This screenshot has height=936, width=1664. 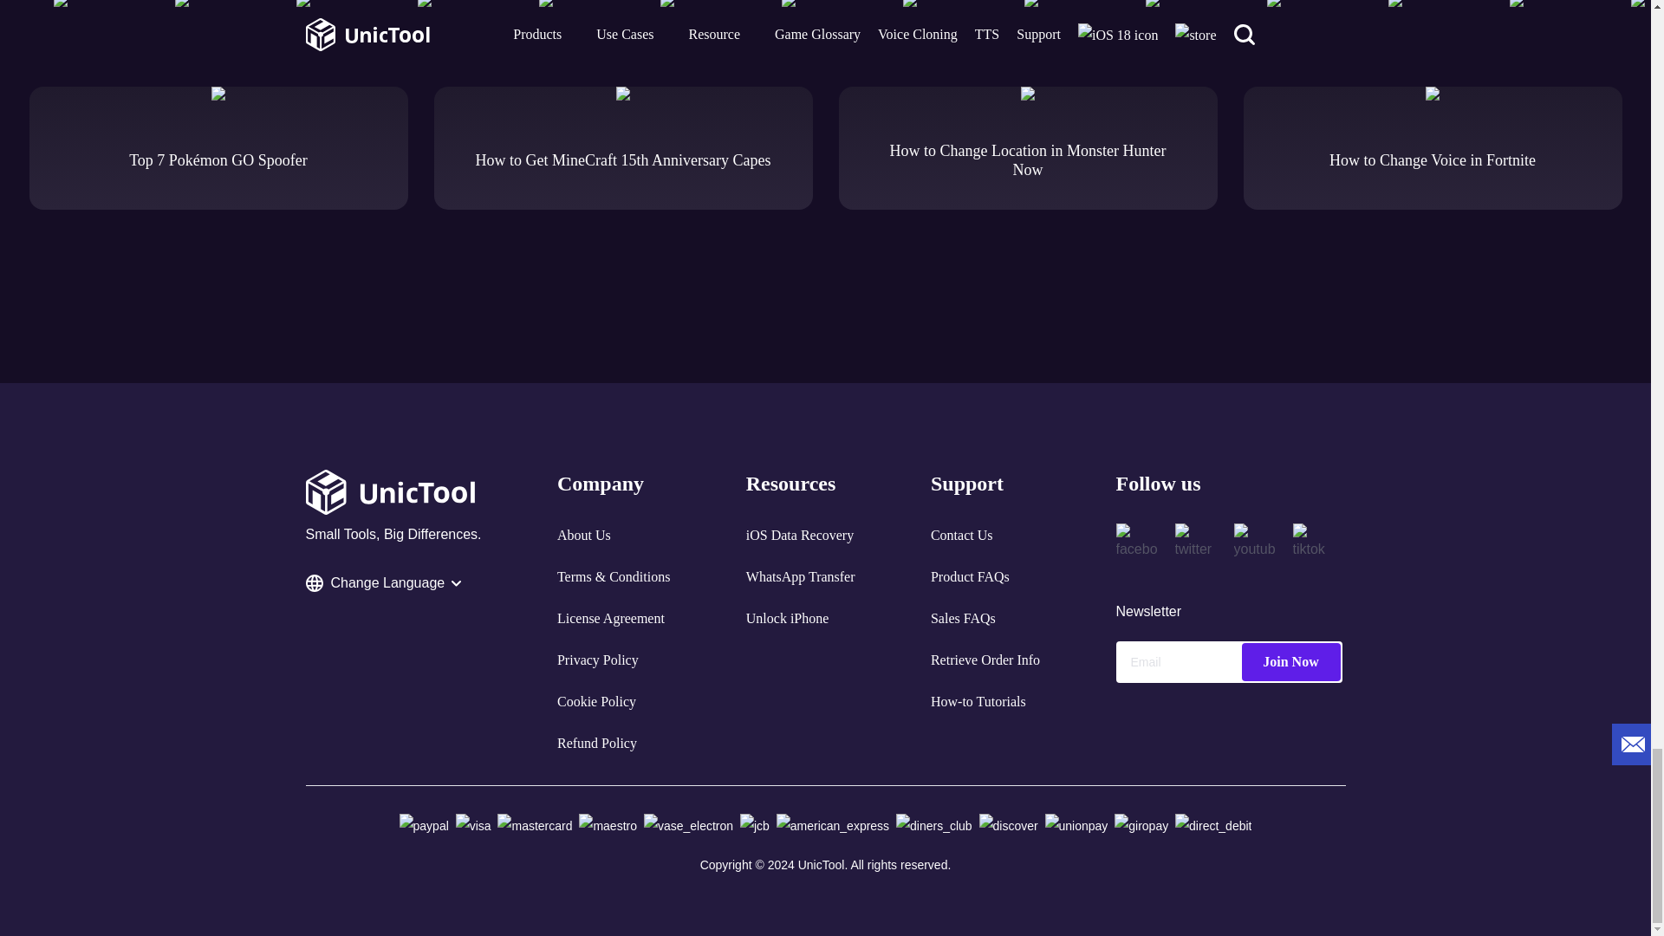 I want to click on youtube, so click(x=1255, y=544).